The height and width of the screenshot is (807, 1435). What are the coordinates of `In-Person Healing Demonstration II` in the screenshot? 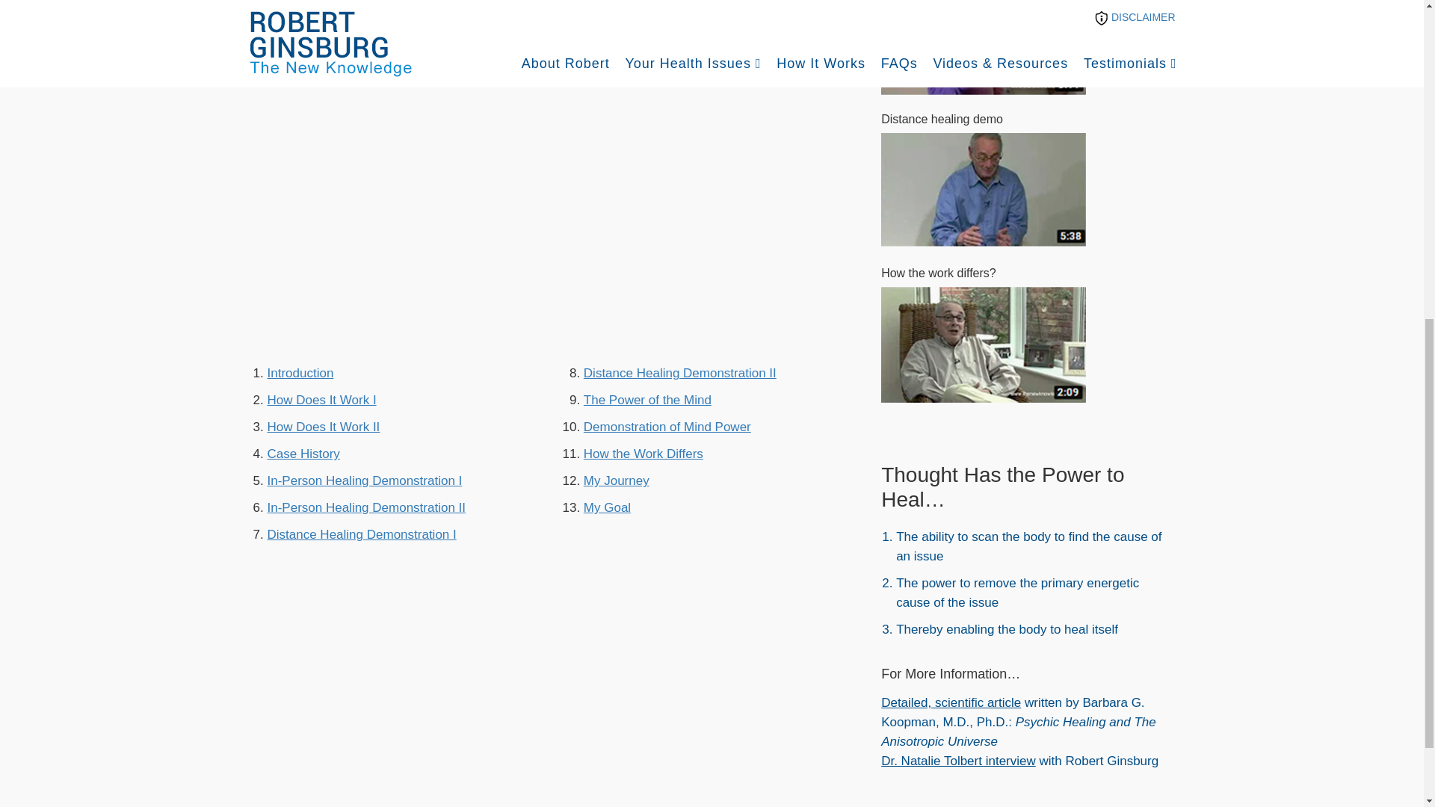 It's located at (366, 507).